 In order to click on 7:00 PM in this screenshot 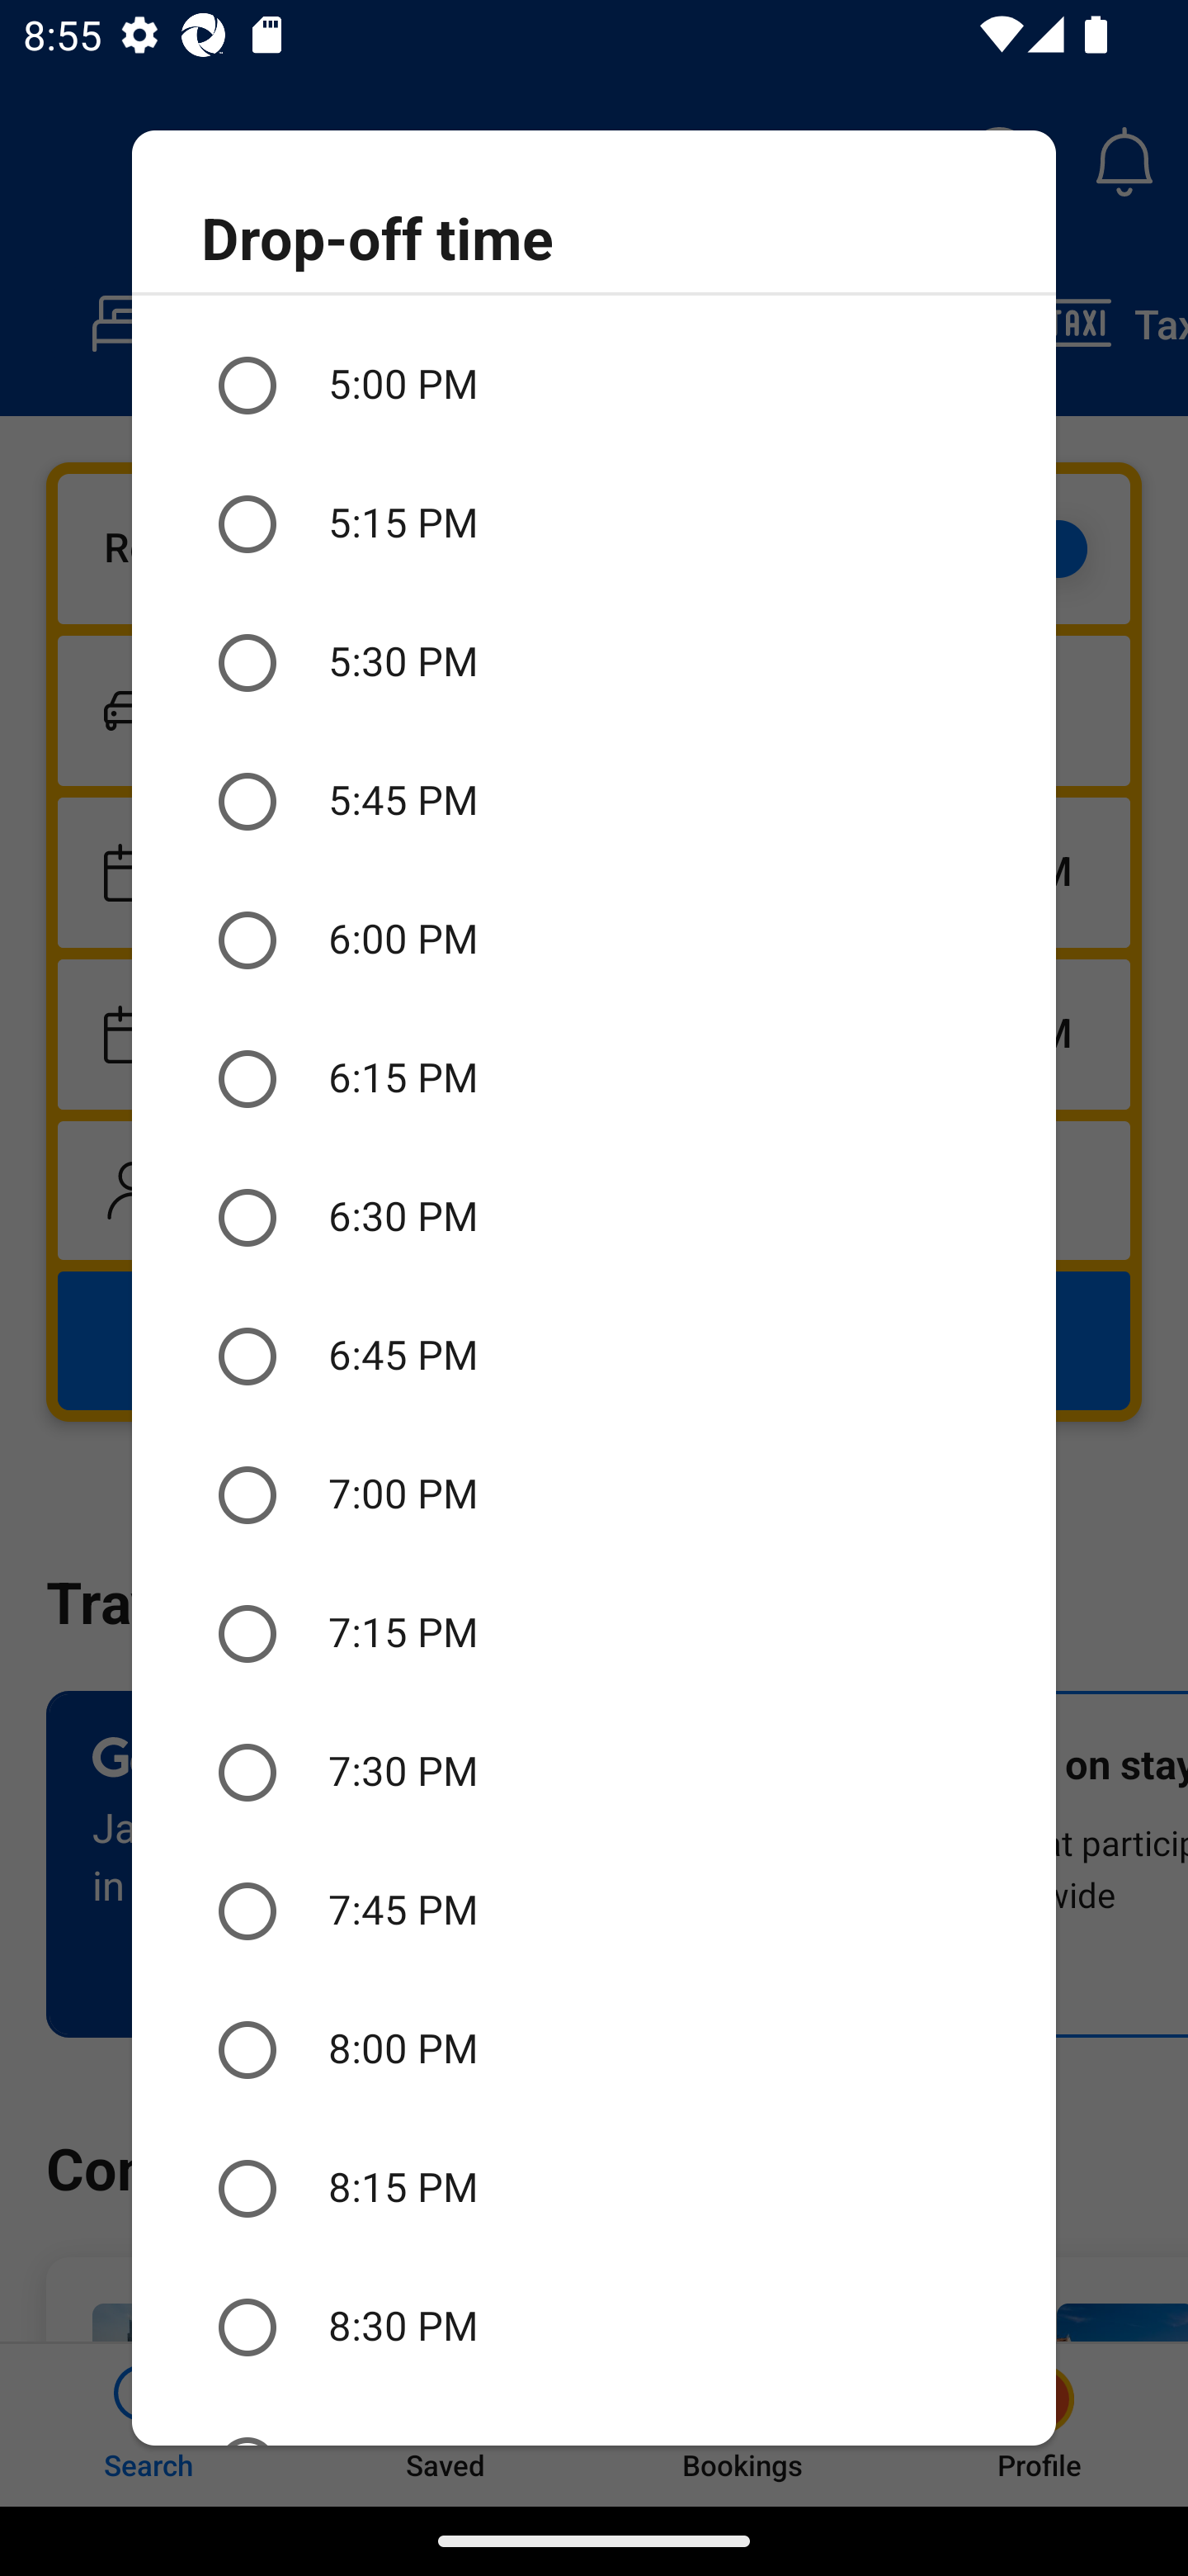, I will do `click(594, 1494)`.